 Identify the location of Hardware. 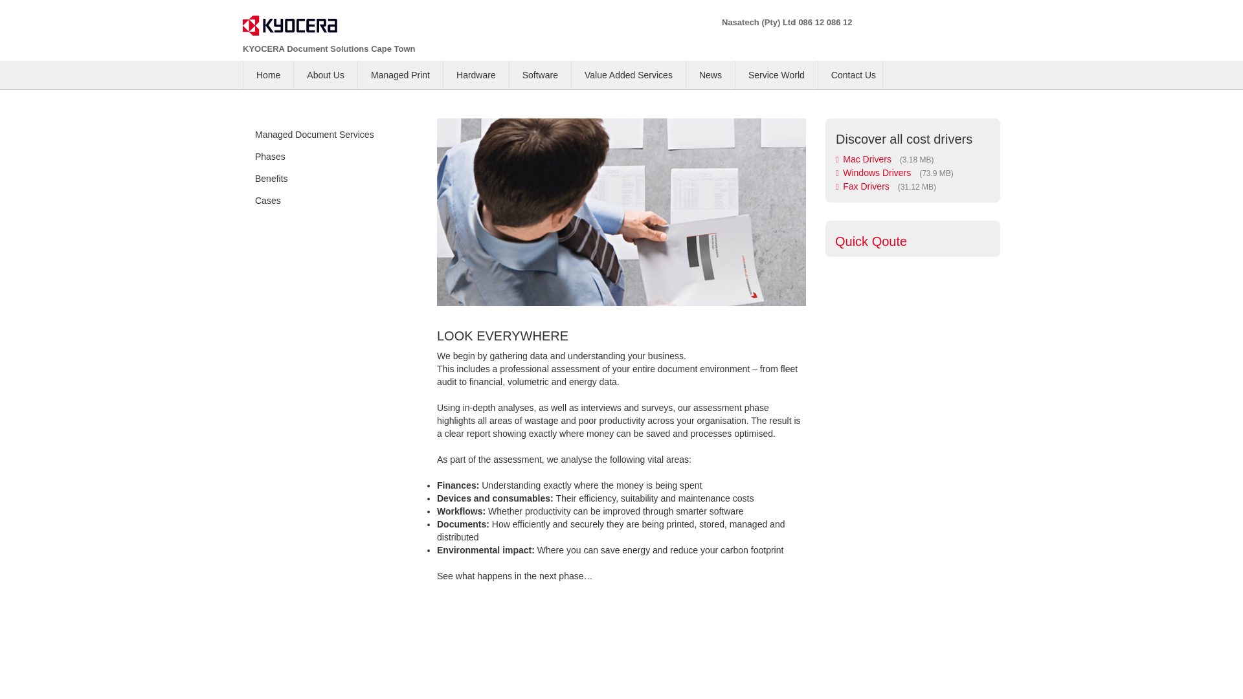
(476, 75).